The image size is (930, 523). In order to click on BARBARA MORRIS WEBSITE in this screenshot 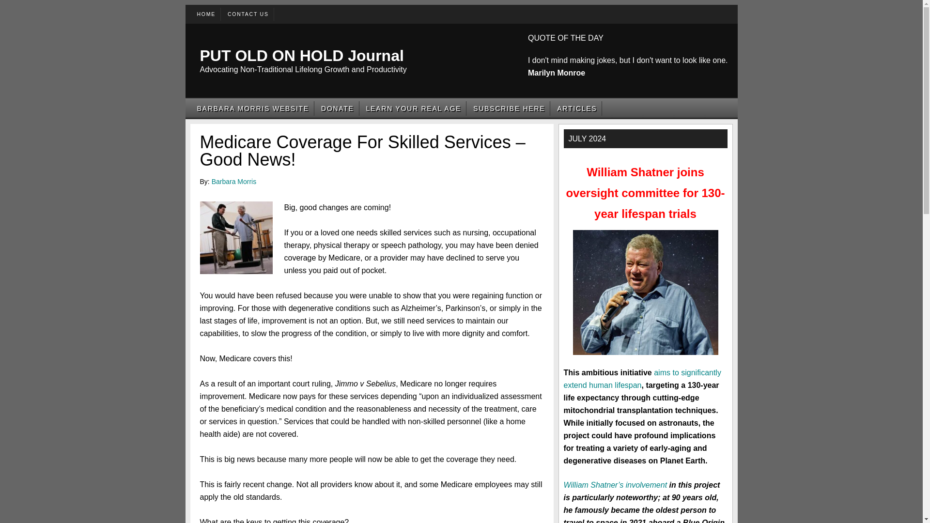, I will do `click(252, 108)`.